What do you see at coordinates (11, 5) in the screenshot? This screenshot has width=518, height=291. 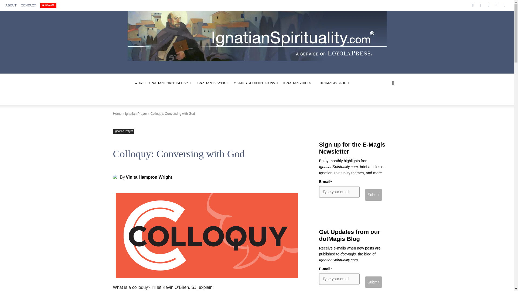 I see `ABOUT` at bounding box center [11, 5].